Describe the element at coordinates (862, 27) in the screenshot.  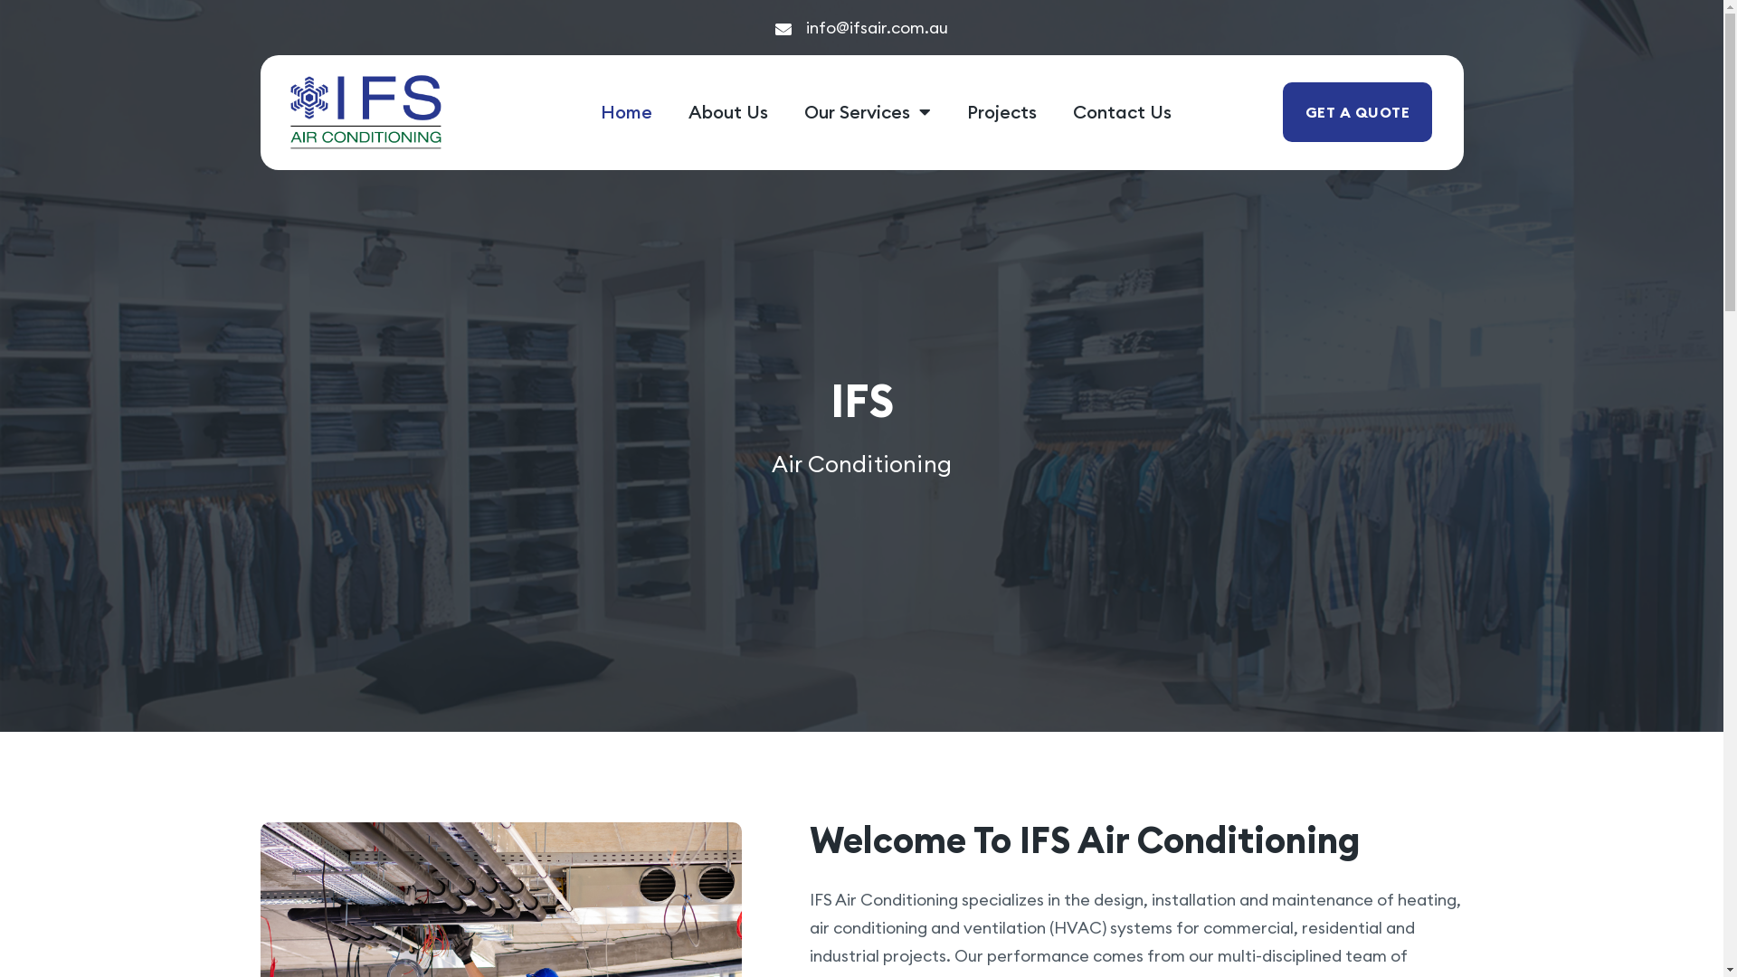
I see `info@ifsair.com.au` at that location.